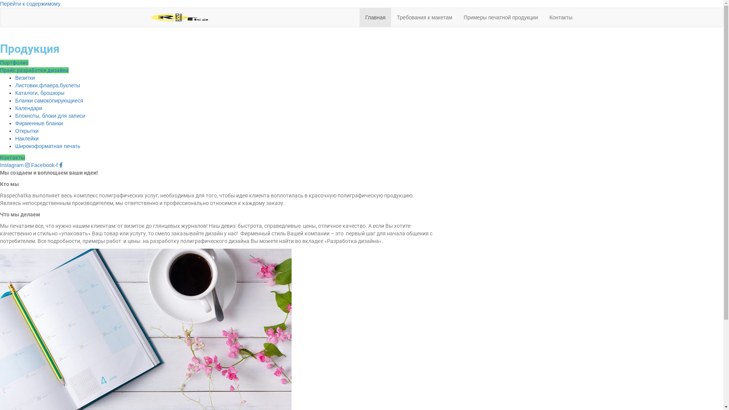 The height and width of the screenshot is (410, 729). I want to click on Instagram, so click(16, 165).